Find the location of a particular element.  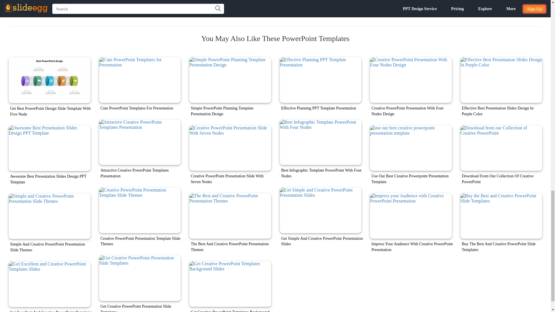

Impress your Audience with Creative PowerPoint Presentation is located at coordinates (411, 216).